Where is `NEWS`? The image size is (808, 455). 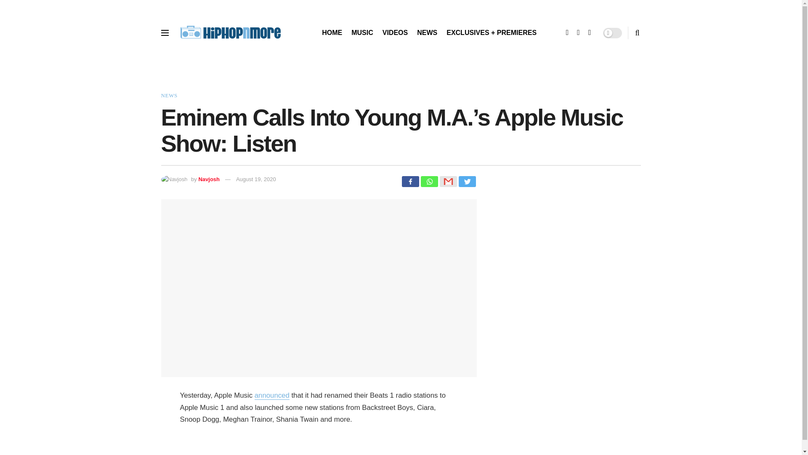
NEWS is located at coordinates (427, 32).